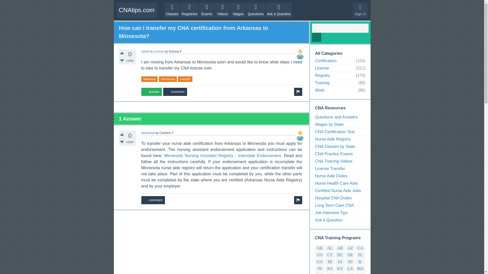 Image resolution: width=488 pixels, height=274 pixels. I want to click on License, so click(159, 51).